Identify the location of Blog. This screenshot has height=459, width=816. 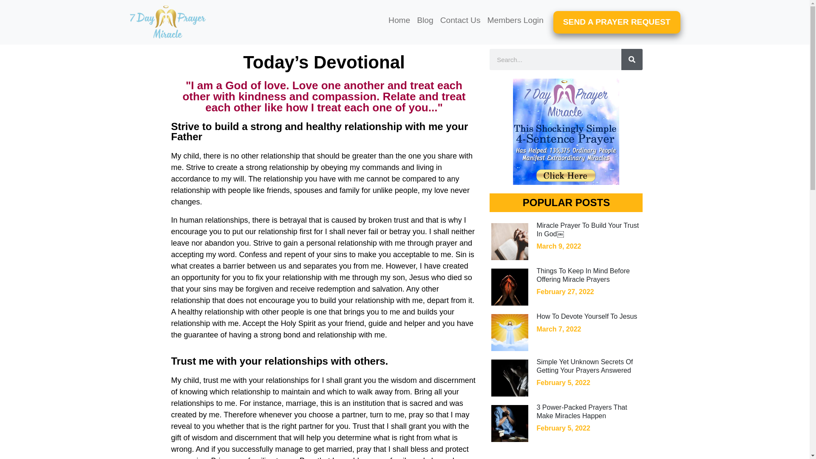
(425, 20).